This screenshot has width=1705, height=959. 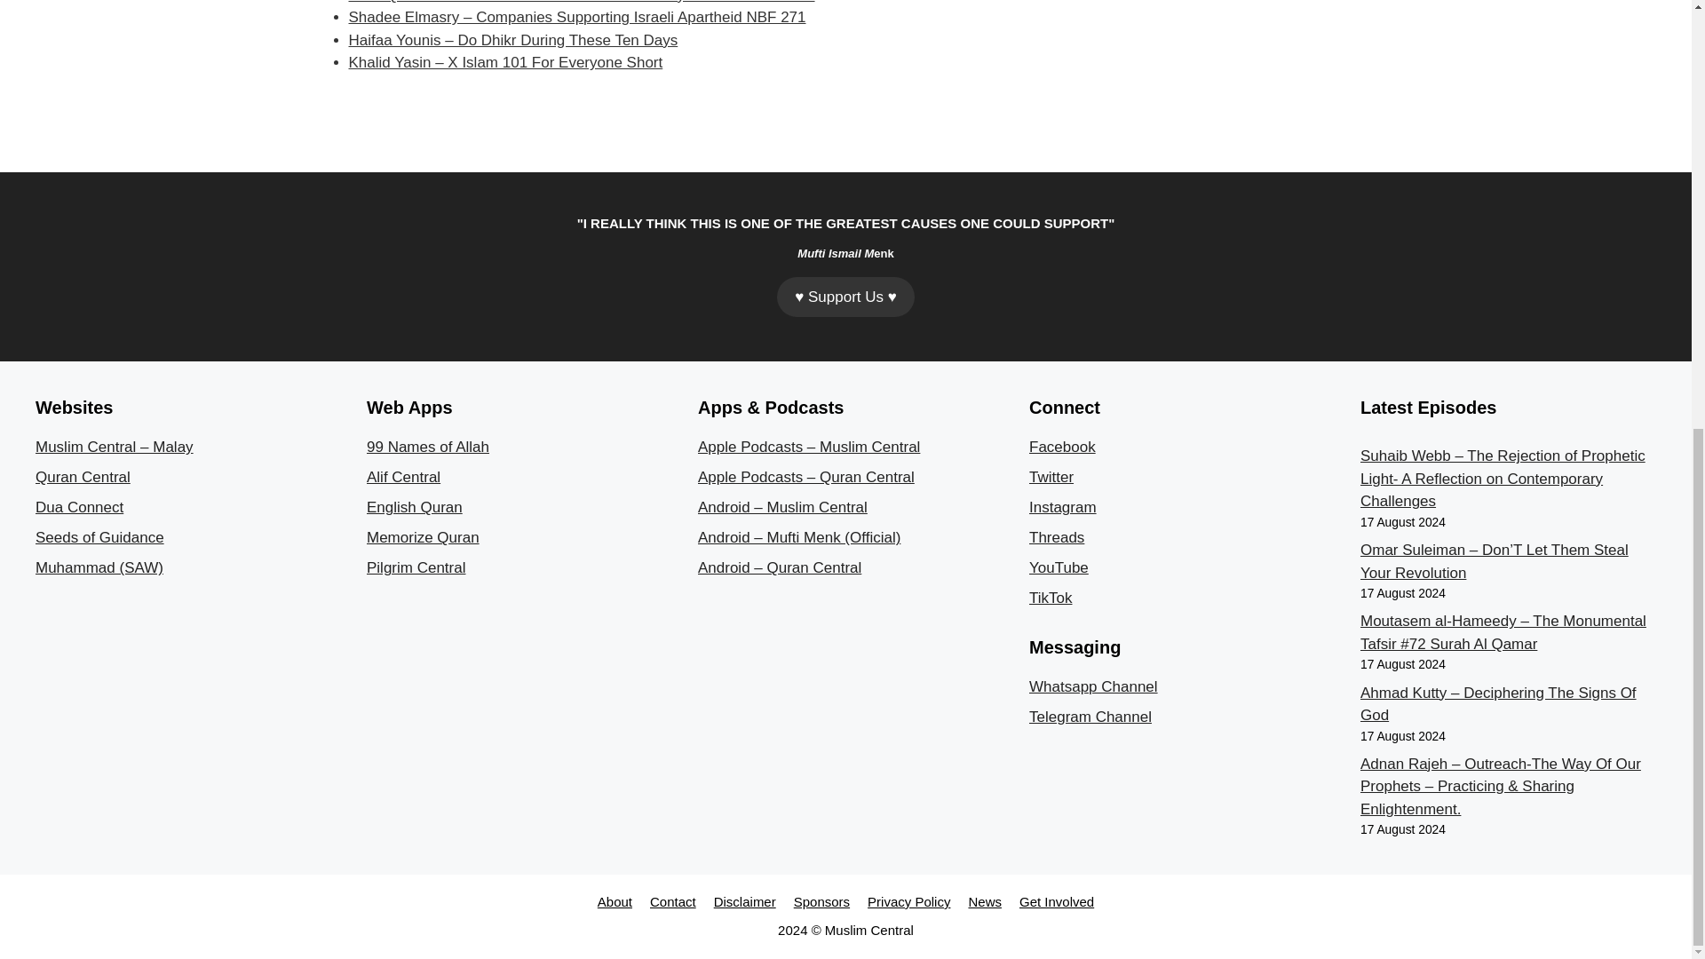 I want to click on Dua Connect, so click(x=79, y=507).